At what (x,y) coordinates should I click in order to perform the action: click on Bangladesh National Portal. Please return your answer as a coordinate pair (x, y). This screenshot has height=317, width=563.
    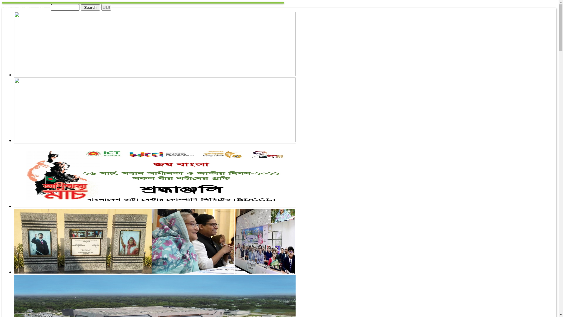
    Looking at the image, I should click on (26, 6).